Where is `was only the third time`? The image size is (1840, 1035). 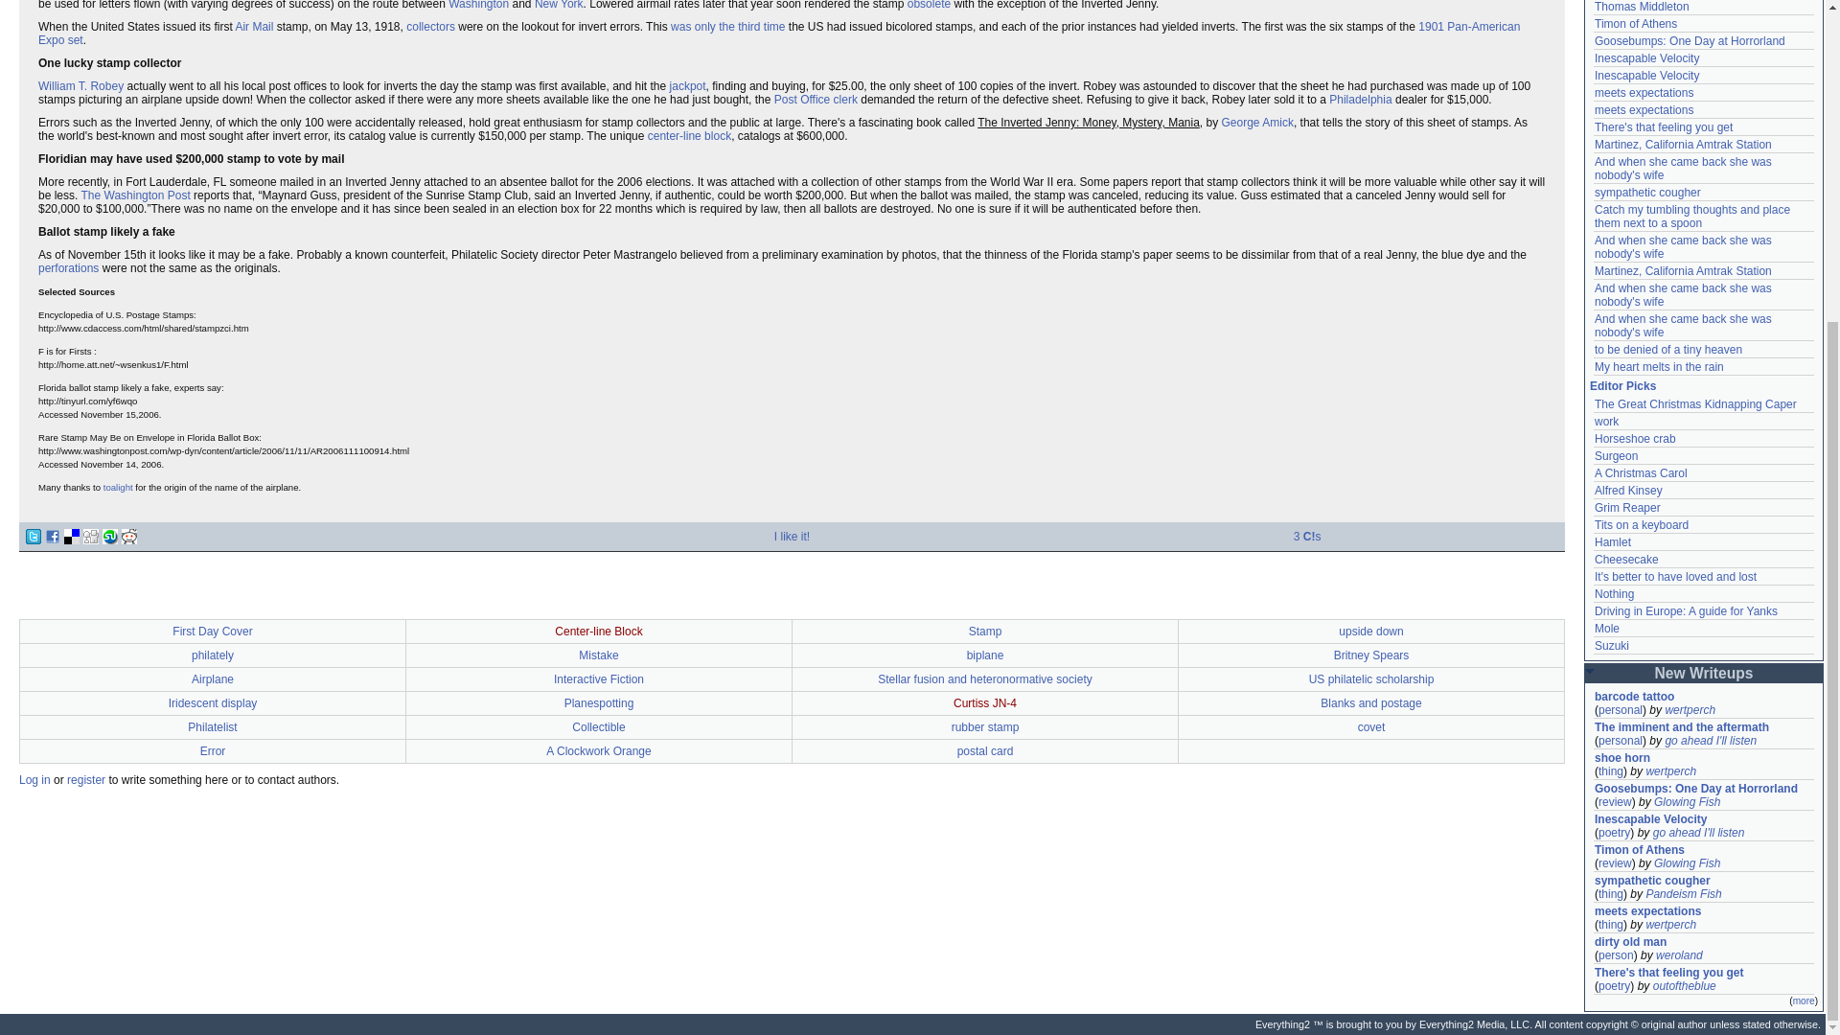 was only the third time is located at coordinates (728, 26).